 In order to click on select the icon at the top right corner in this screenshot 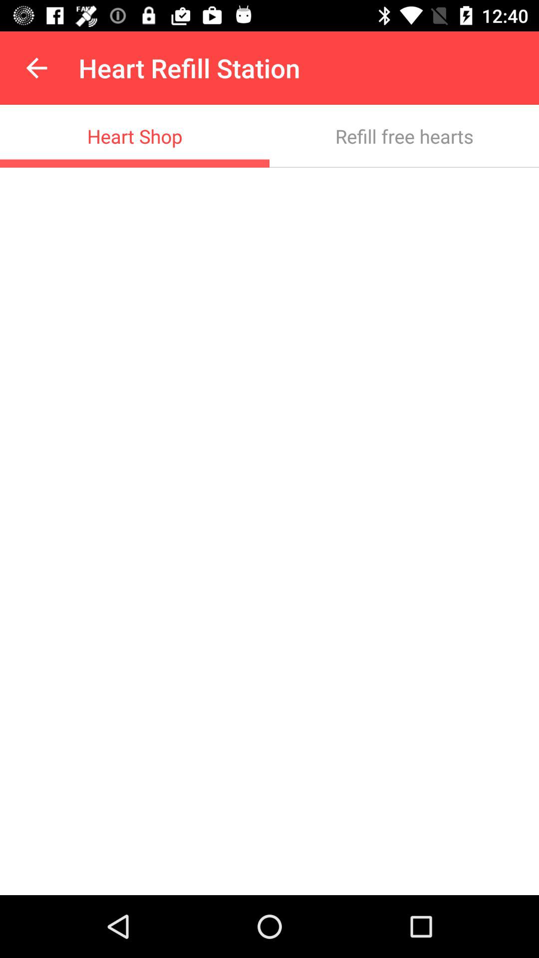, I will do `click(404, 136)`.